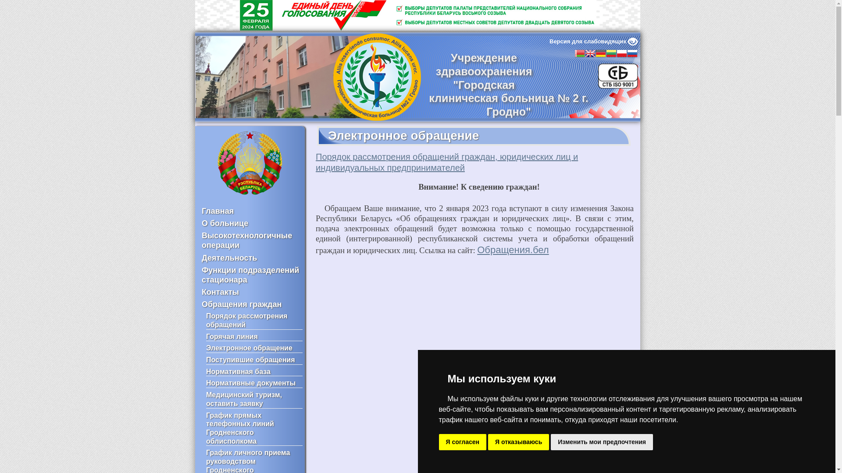  Describe the element at coordinates (601, 54) in the screenshot. I see `German` at that location.